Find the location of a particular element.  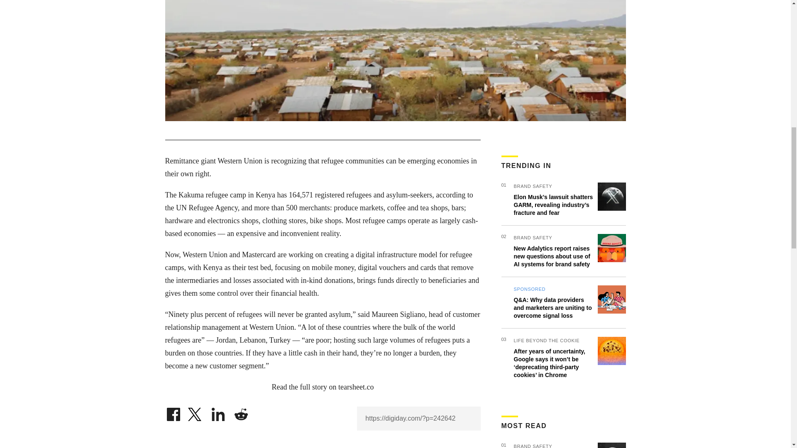

Share on LinkedIn is located at coordinates (218, 412).